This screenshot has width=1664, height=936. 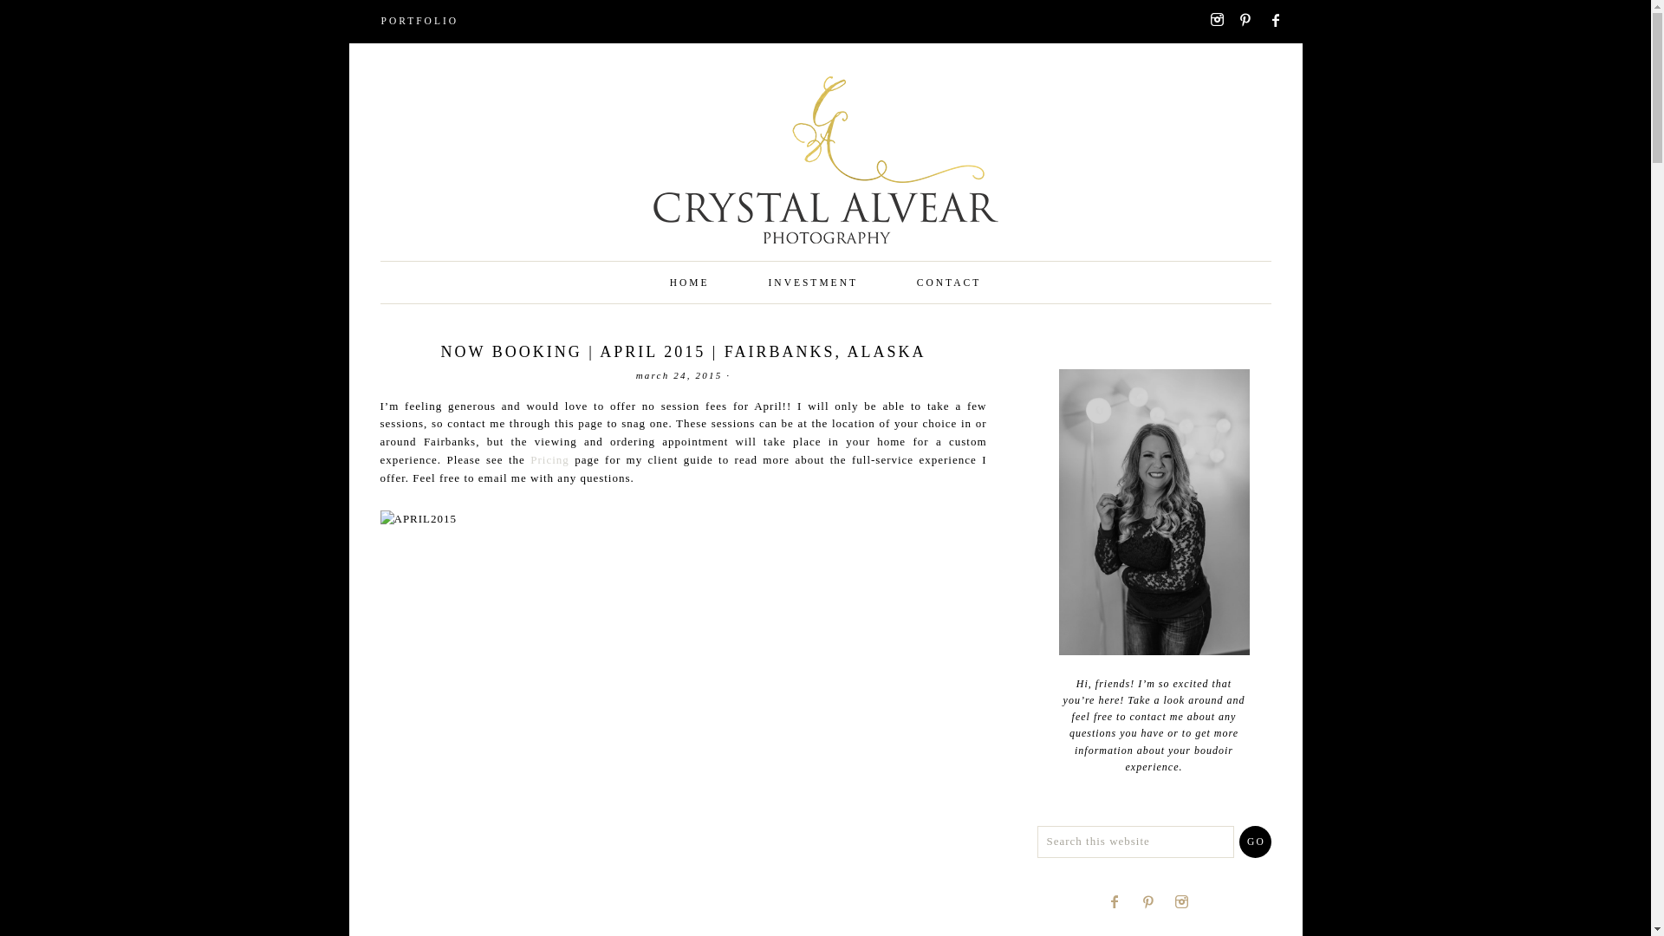 What do you see at coordinates (690, 283) in the screenshot?
I see `HOME` at bounding box center [690, 283].